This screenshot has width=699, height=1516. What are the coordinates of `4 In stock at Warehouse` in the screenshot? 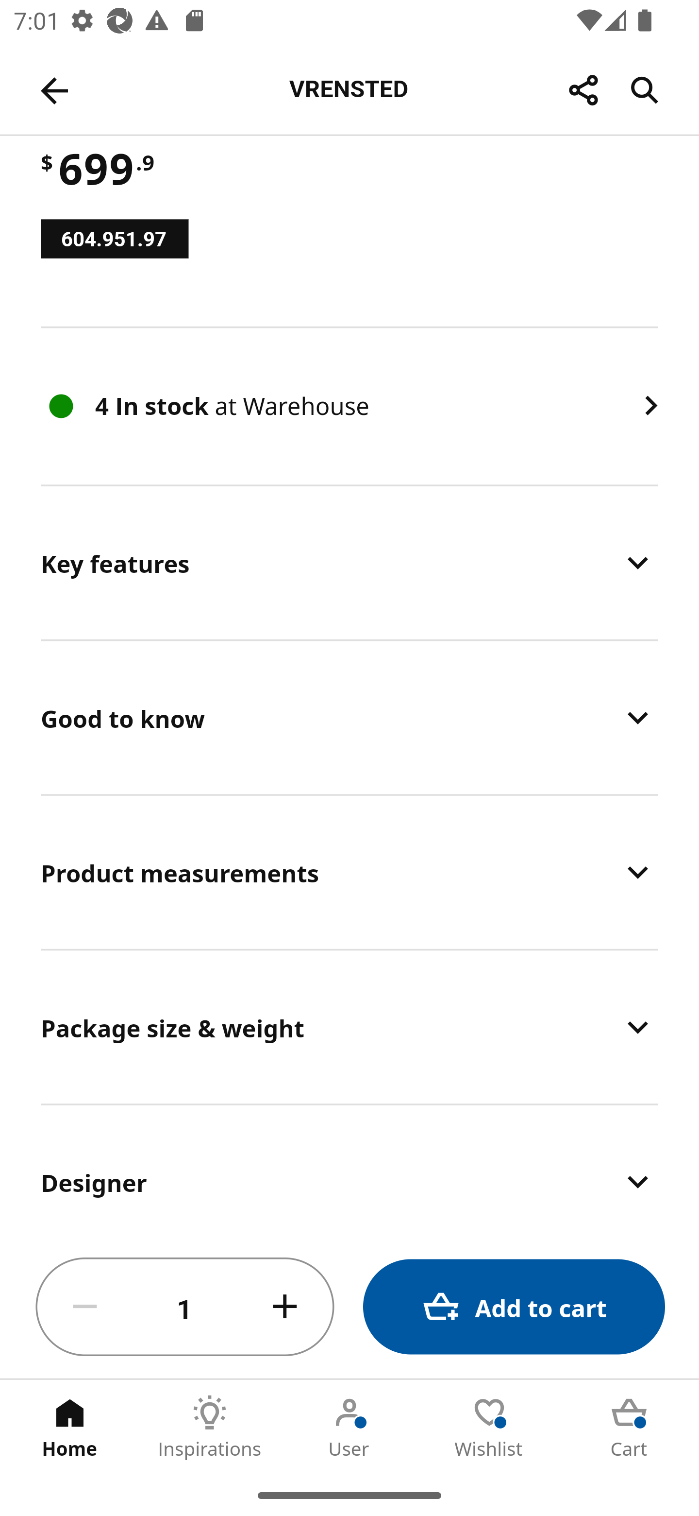 It's located at (349, 406).